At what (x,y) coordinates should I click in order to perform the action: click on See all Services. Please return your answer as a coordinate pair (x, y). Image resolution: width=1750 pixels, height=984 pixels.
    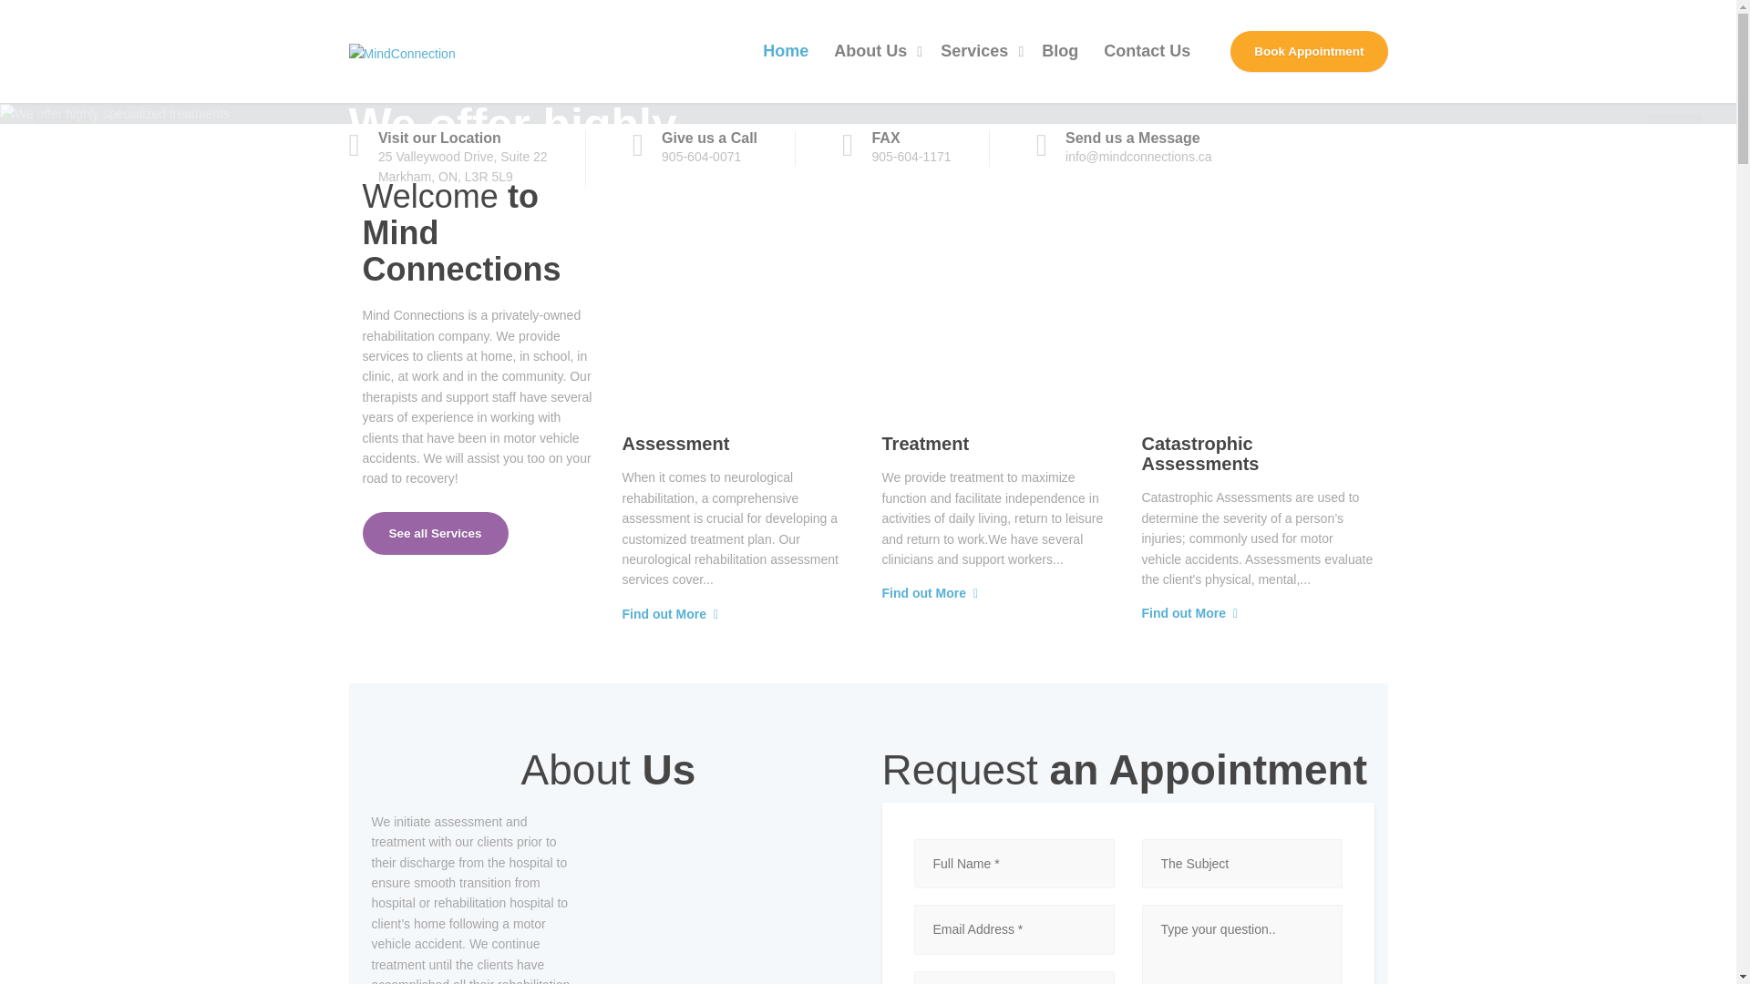
    Looking at the image, I should click on (436, 534).